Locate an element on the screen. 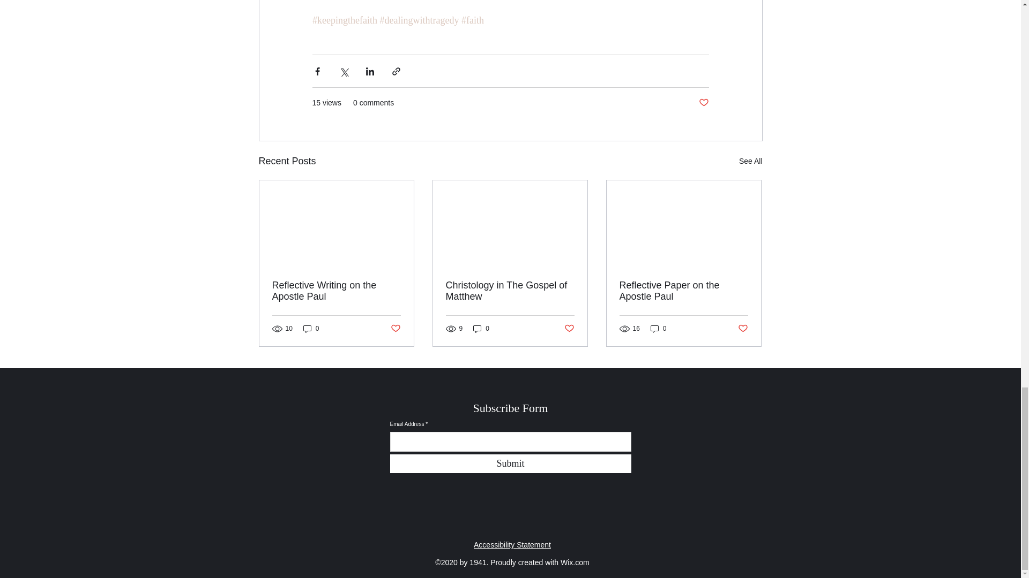 The width and height of the screenshot is (1029, 578). Post not marked as liked is located at coordinates (394, 329).